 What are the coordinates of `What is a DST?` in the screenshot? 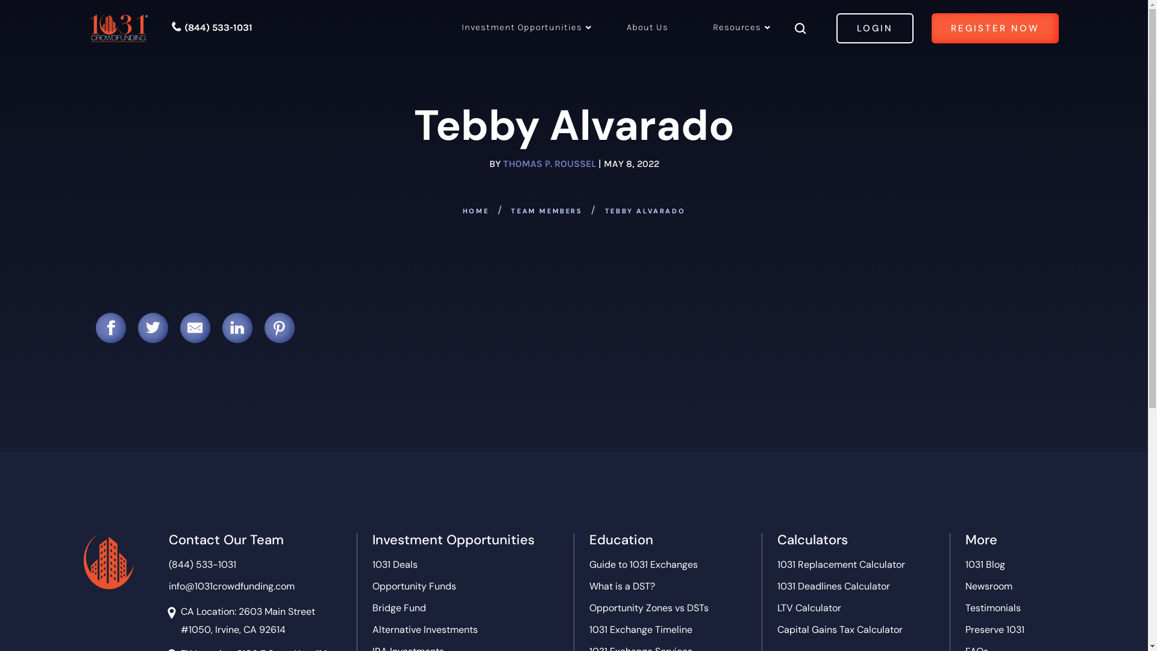 It's located at (622, 587).